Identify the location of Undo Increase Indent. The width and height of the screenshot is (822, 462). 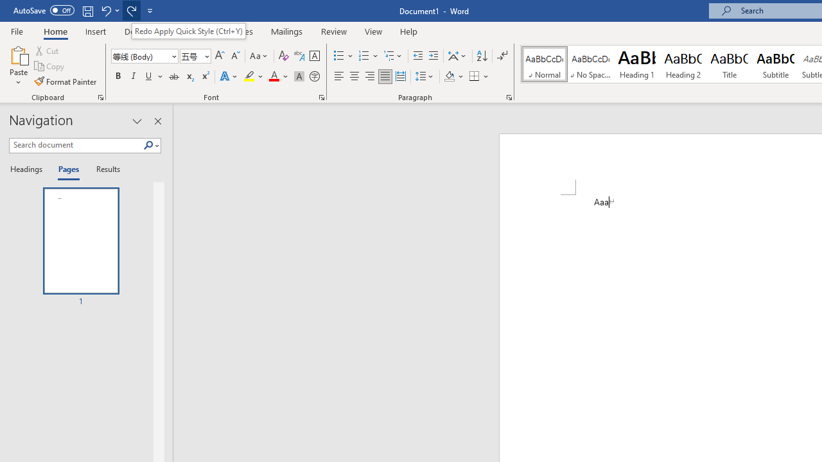
(109, 10).